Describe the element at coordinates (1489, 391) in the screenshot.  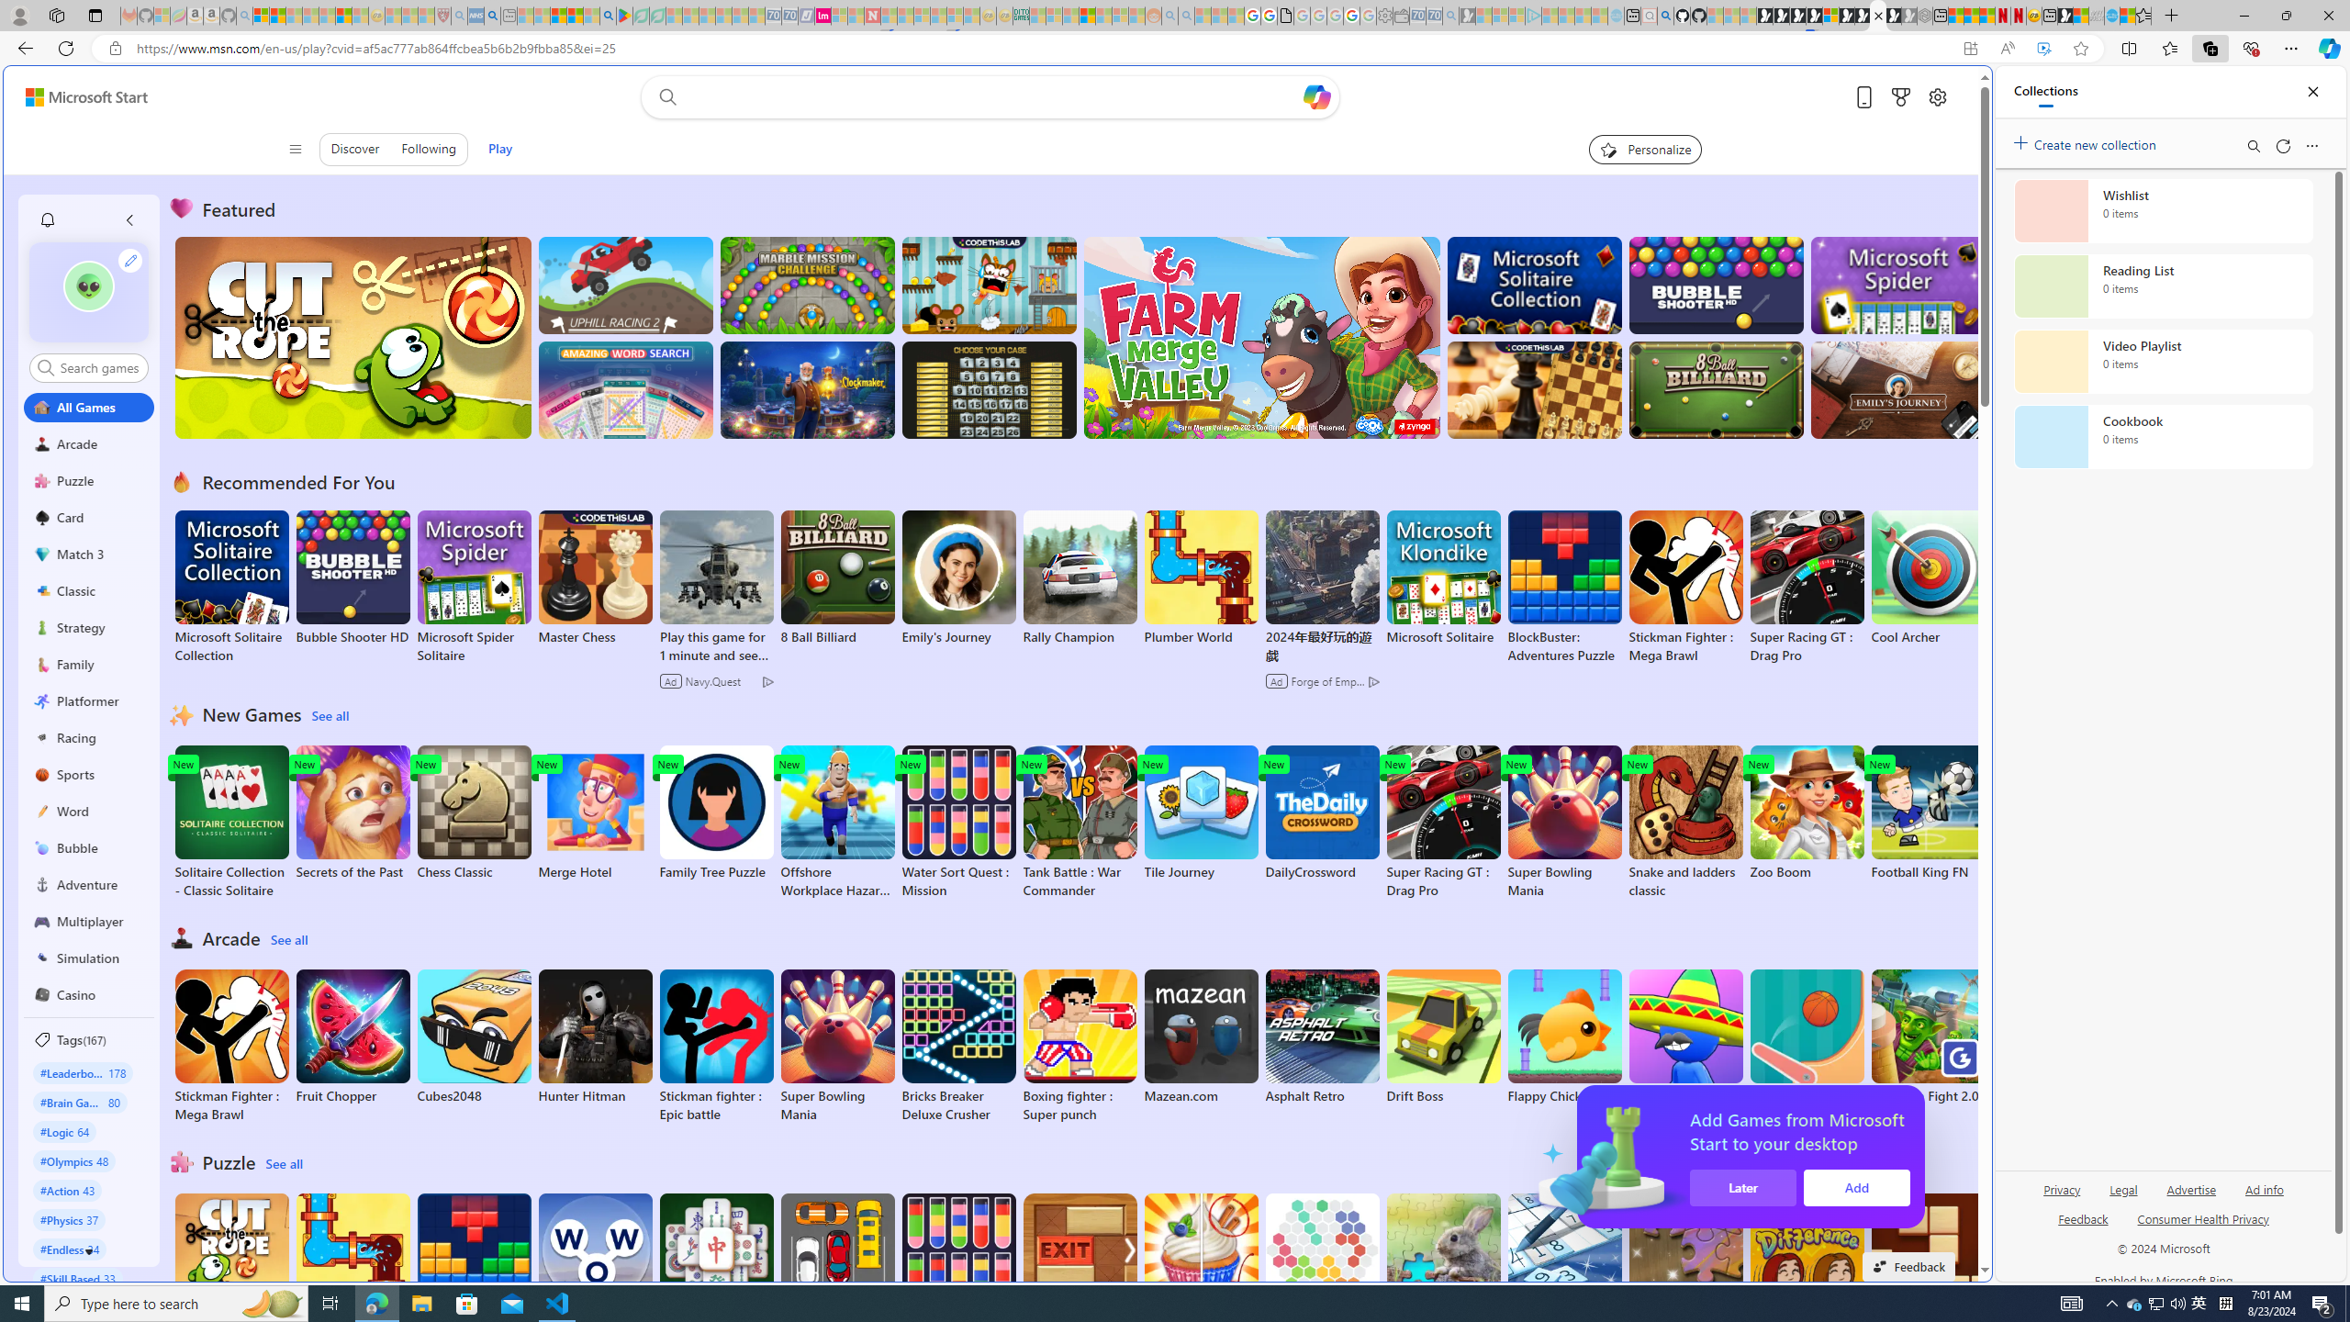
I see `Play Cave FRVR in your browser | Games from Microsoft Start` at that location.